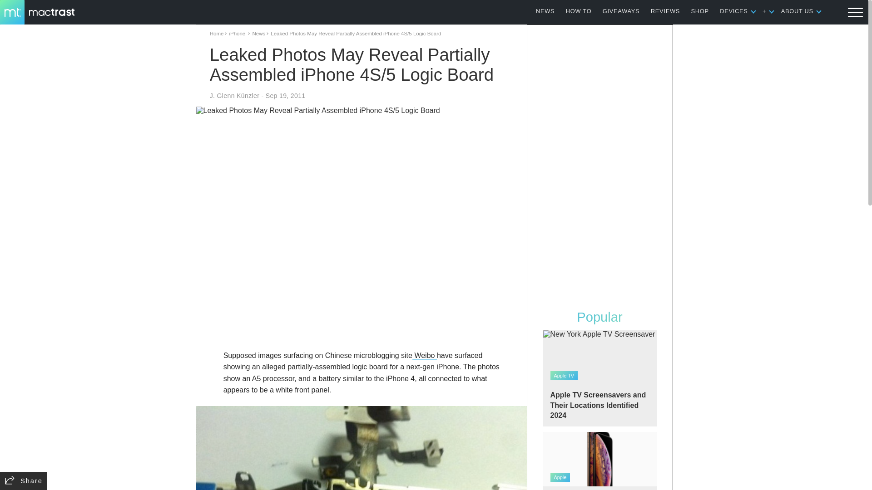 This screenshot has height=490, width=872. What do you see at coordinates (362, 323) in the screenshot?
I see `Advertisement` at bounding box center [362, 323].